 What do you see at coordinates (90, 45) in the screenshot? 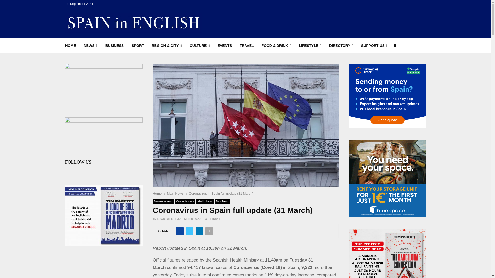
I see `NEWS` at bounding box center [90, 45].